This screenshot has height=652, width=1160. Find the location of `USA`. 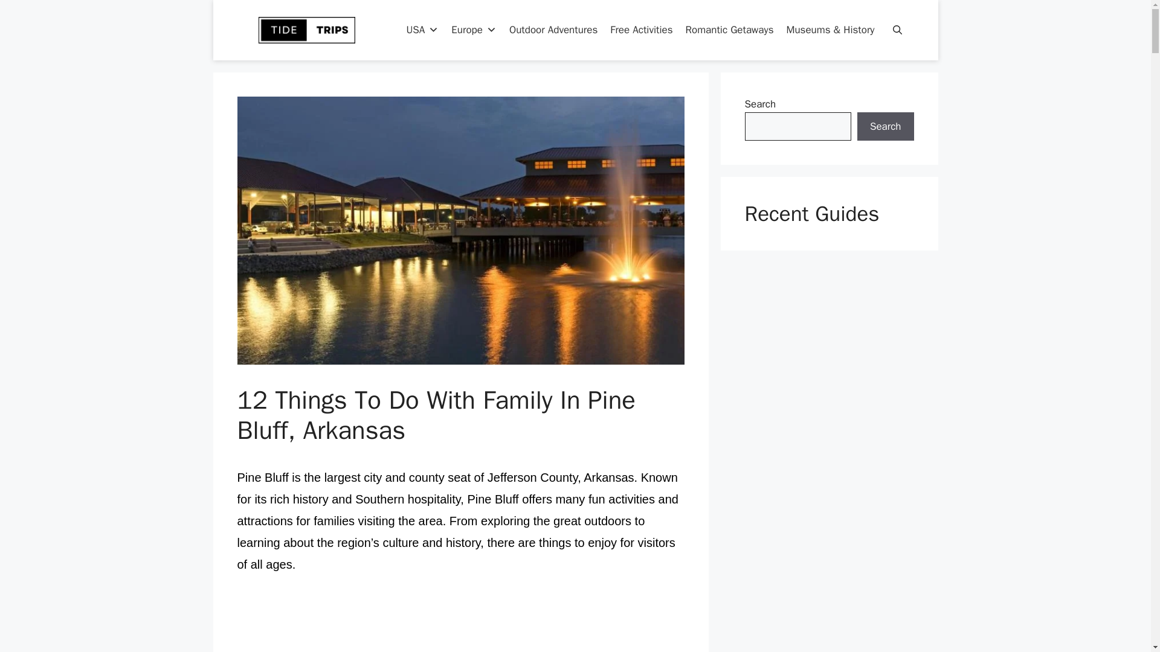

USA is located at coordinates (422, 30).